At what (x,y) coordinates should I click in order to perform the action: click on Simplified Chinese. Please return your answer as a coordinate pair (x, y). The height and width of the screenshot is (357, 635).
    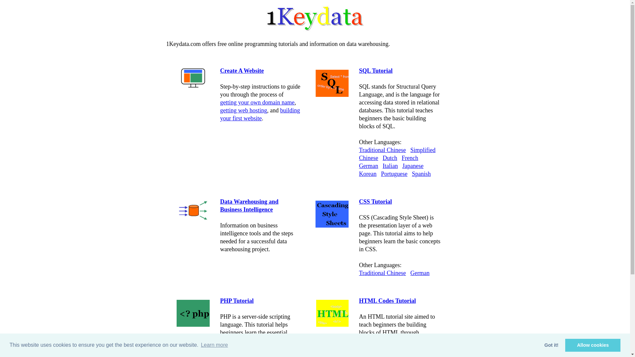
    Looking at the image, I should click on (398, 154).